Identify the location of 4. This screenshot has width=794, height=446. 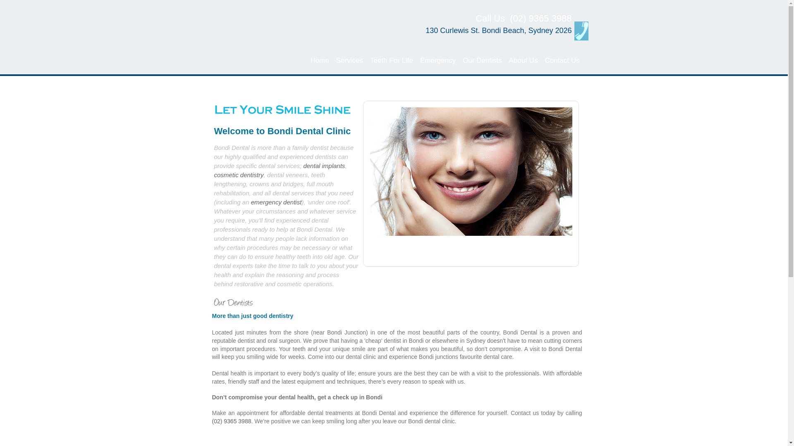
(482, 274).